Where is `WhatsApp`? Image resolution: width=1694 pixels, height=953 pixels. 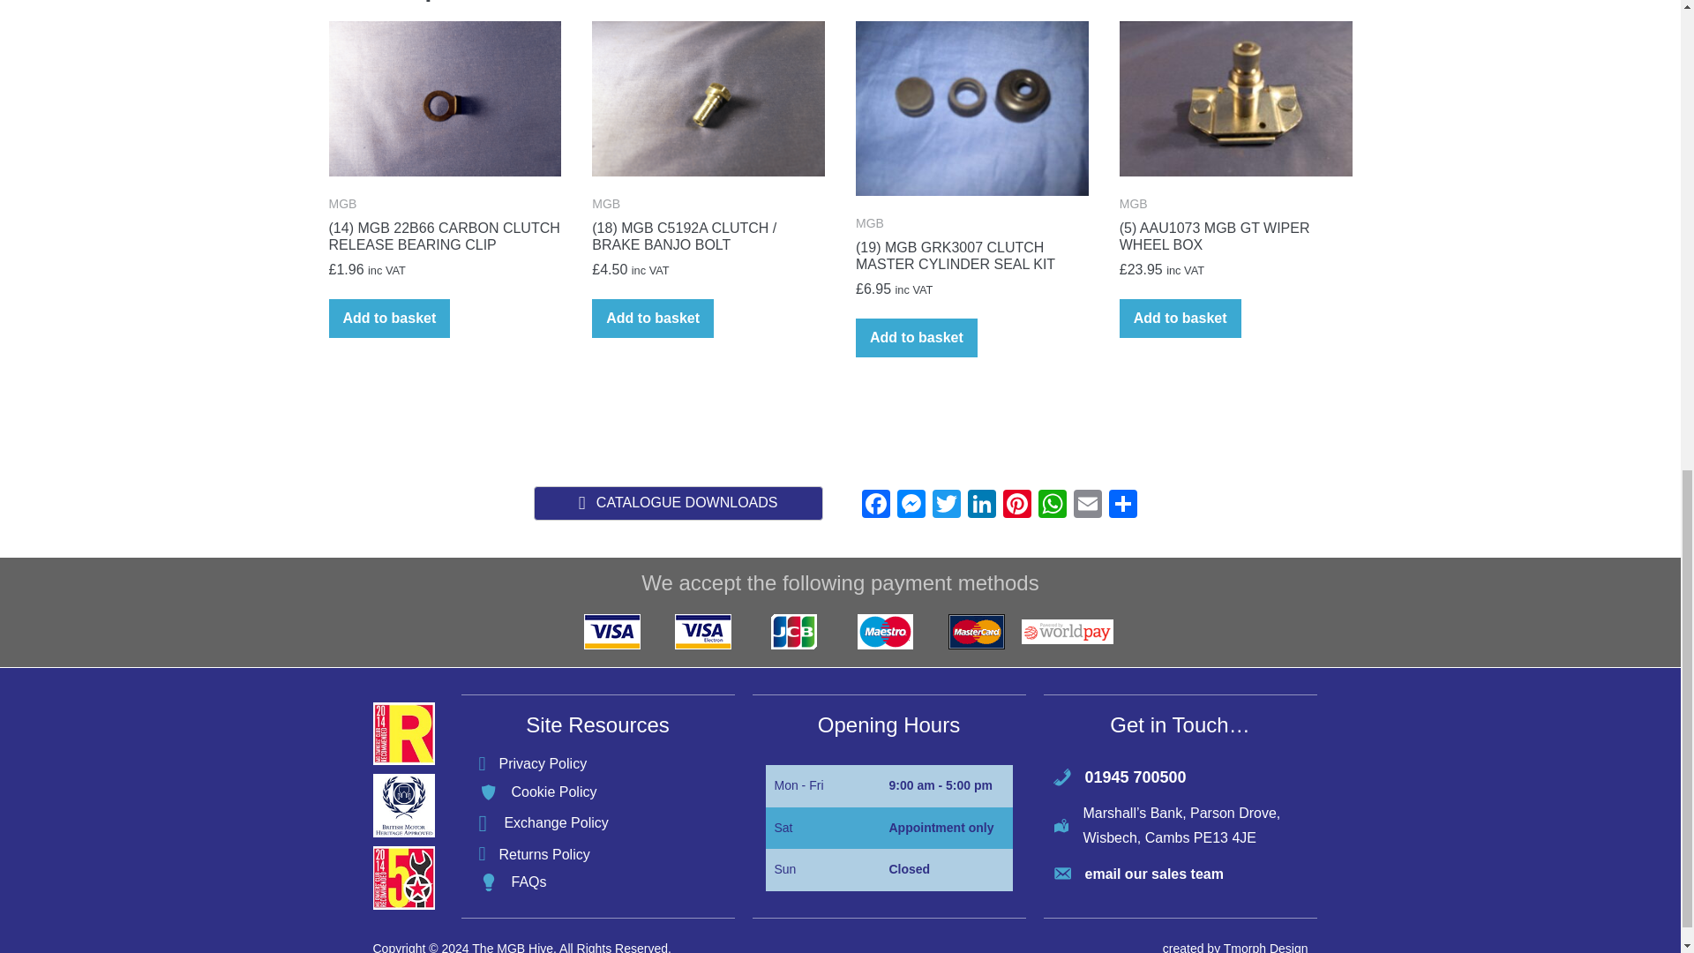 WhatsApp is located at coordinates (1051, 506).